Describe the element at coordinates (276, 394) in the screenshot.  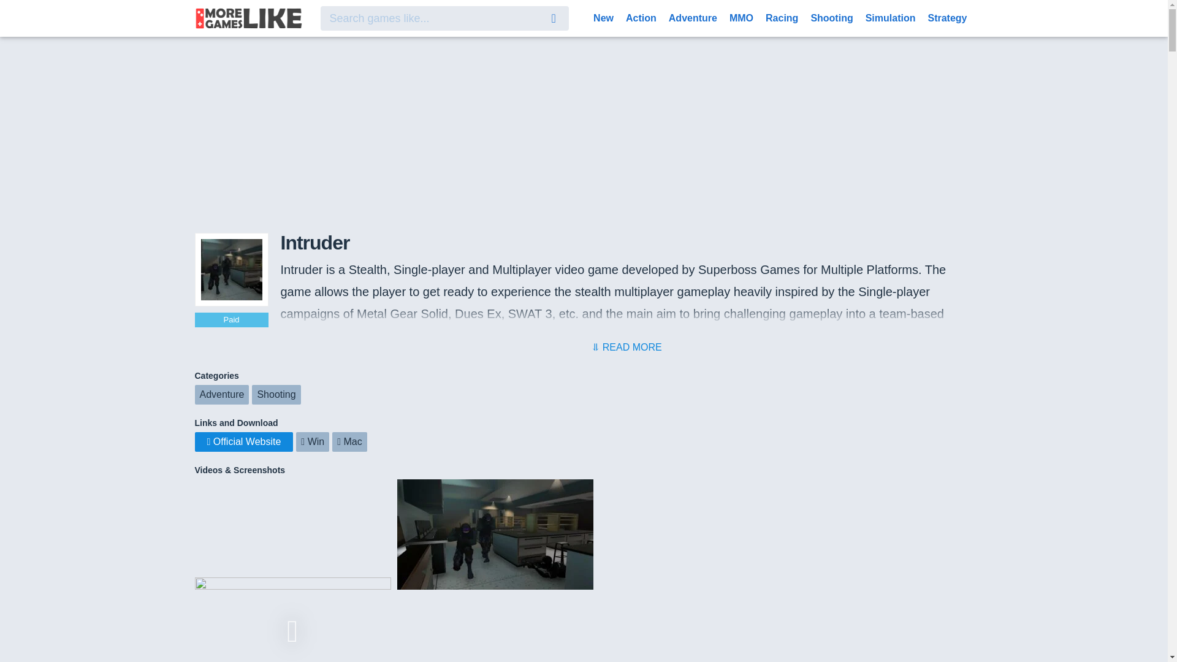
I see `Shooting` at that location.